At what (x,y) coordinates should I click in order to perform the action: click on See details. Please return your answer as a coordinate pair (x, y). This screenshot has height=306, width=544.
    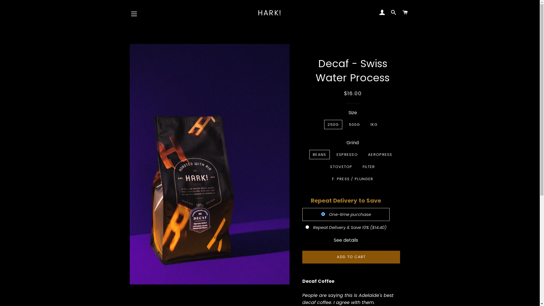
    Looking at the image, I should click on (346, 240).